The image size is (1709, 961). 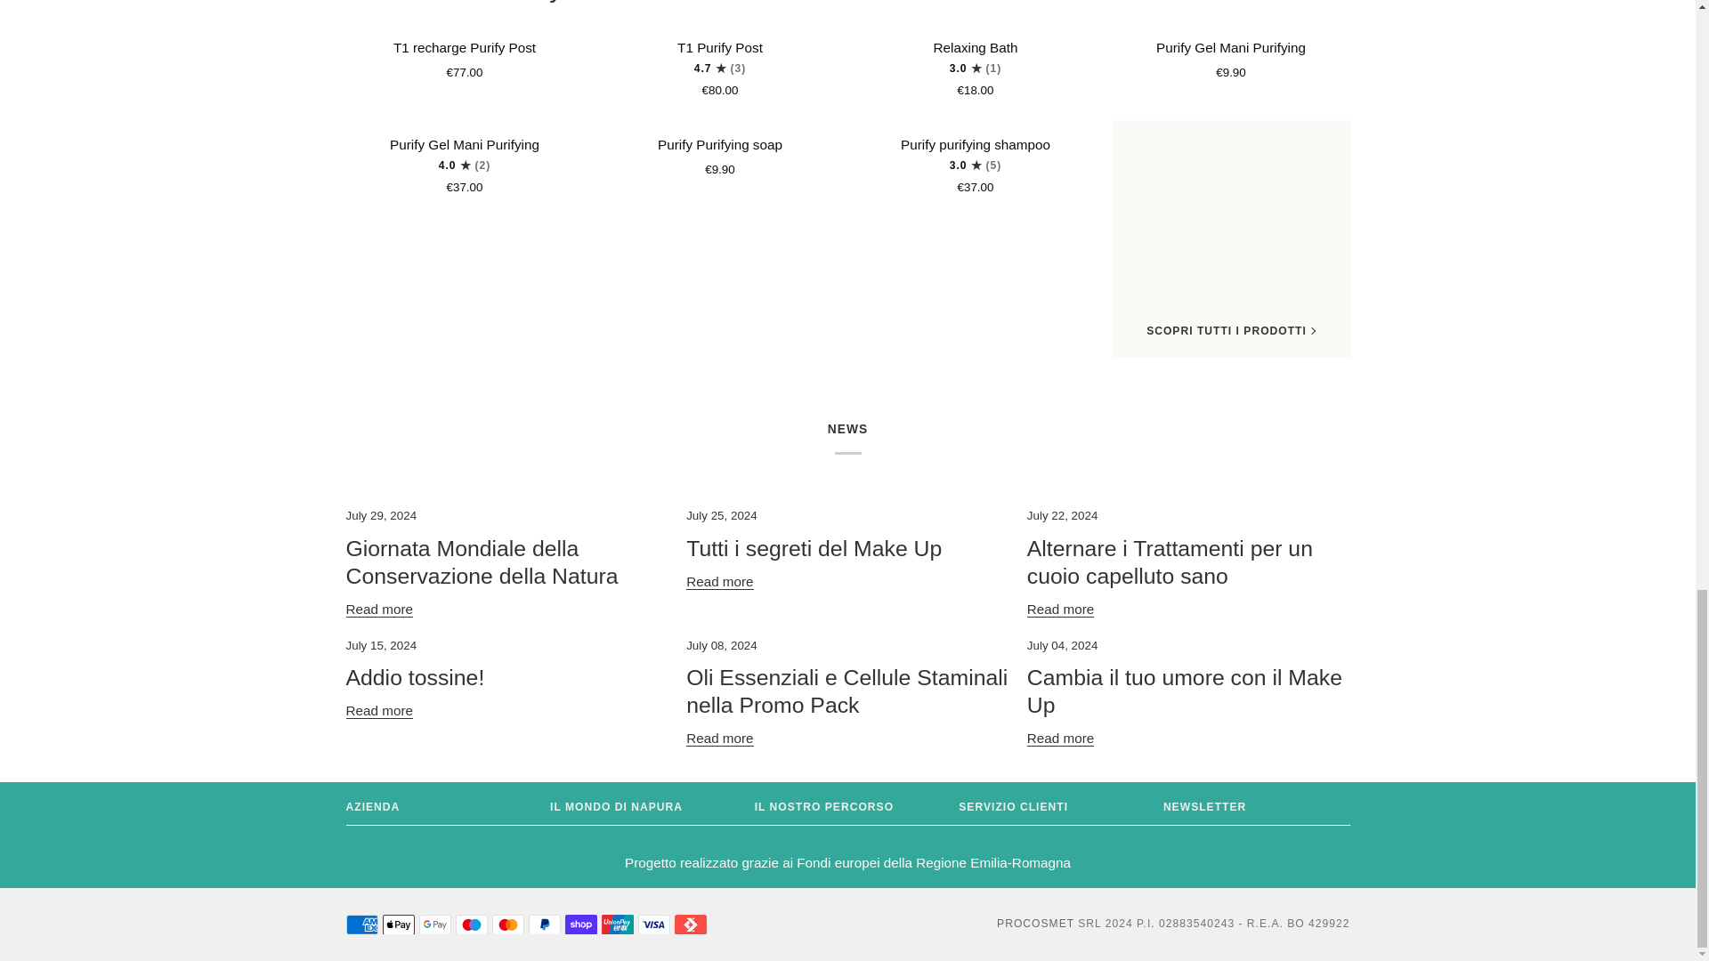 I want to click on SHOP PAY, so click(x=580, y=925).